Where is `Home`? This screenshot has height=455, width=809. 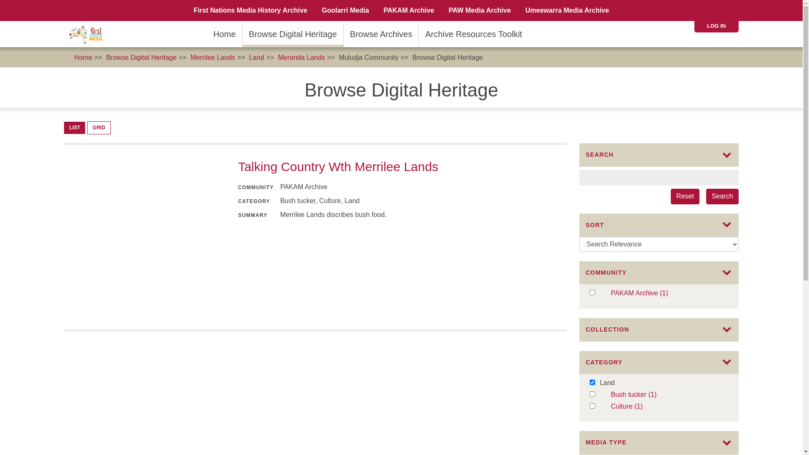
Home is located at coordinates (83, 57).